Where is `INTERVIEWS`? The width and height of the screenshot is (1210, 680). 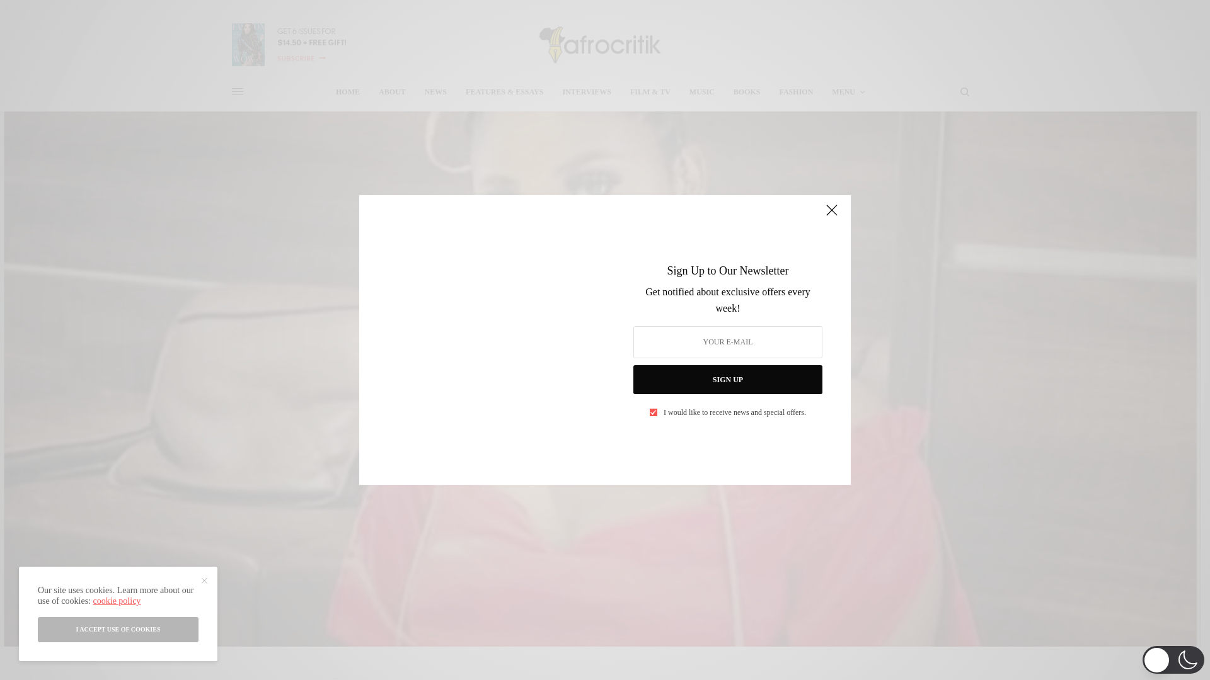
INTERVIEWS is located at coordinates (586, 92).